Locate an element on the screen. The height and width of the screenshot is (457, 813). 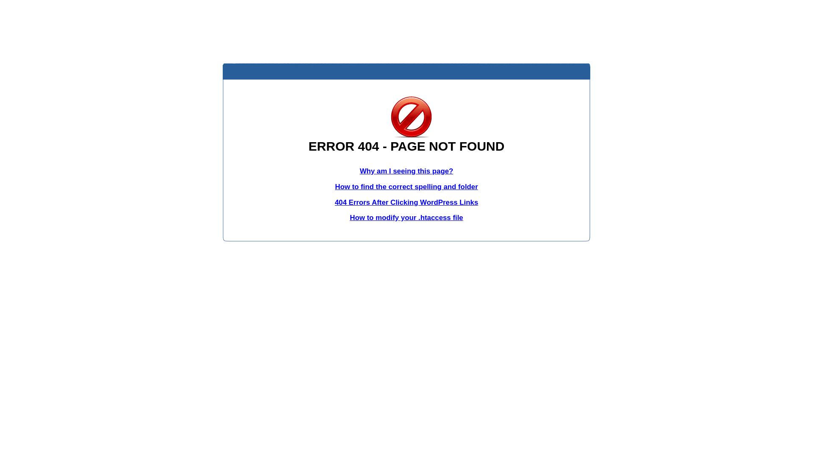
Why am I seeing this page? is located at coordinates (406, 171).